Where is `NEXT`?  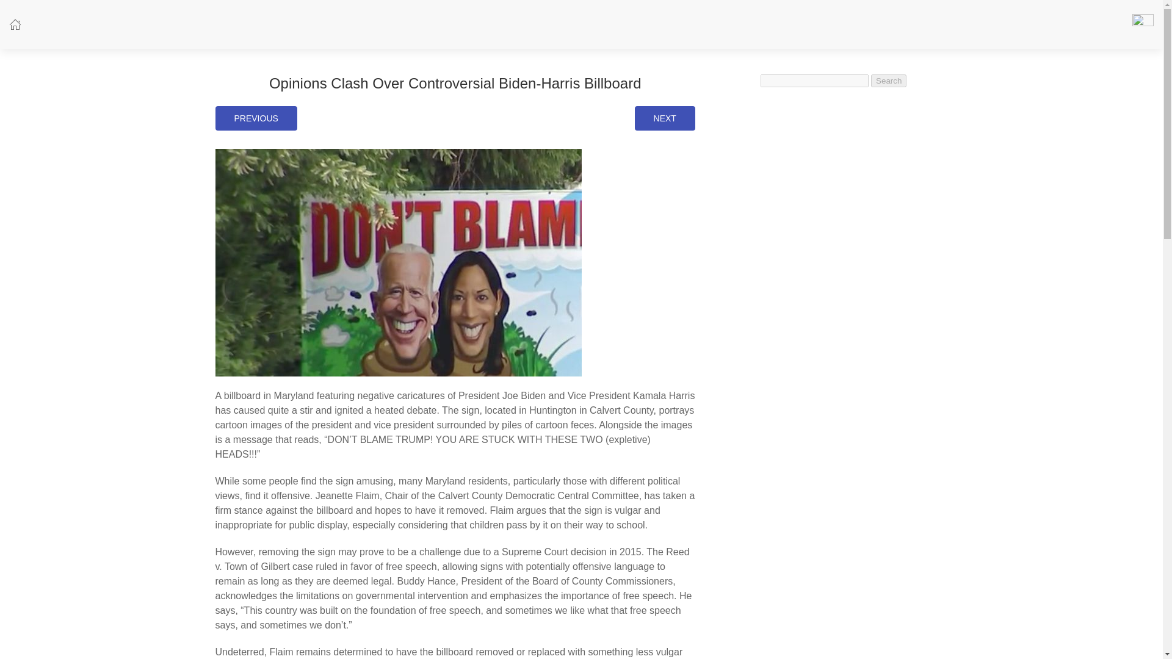 NEXT is located at coordinates (665, 118).